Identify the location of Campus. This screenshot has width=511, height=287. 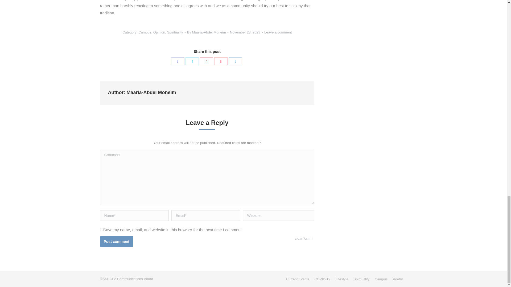
(145, 32).